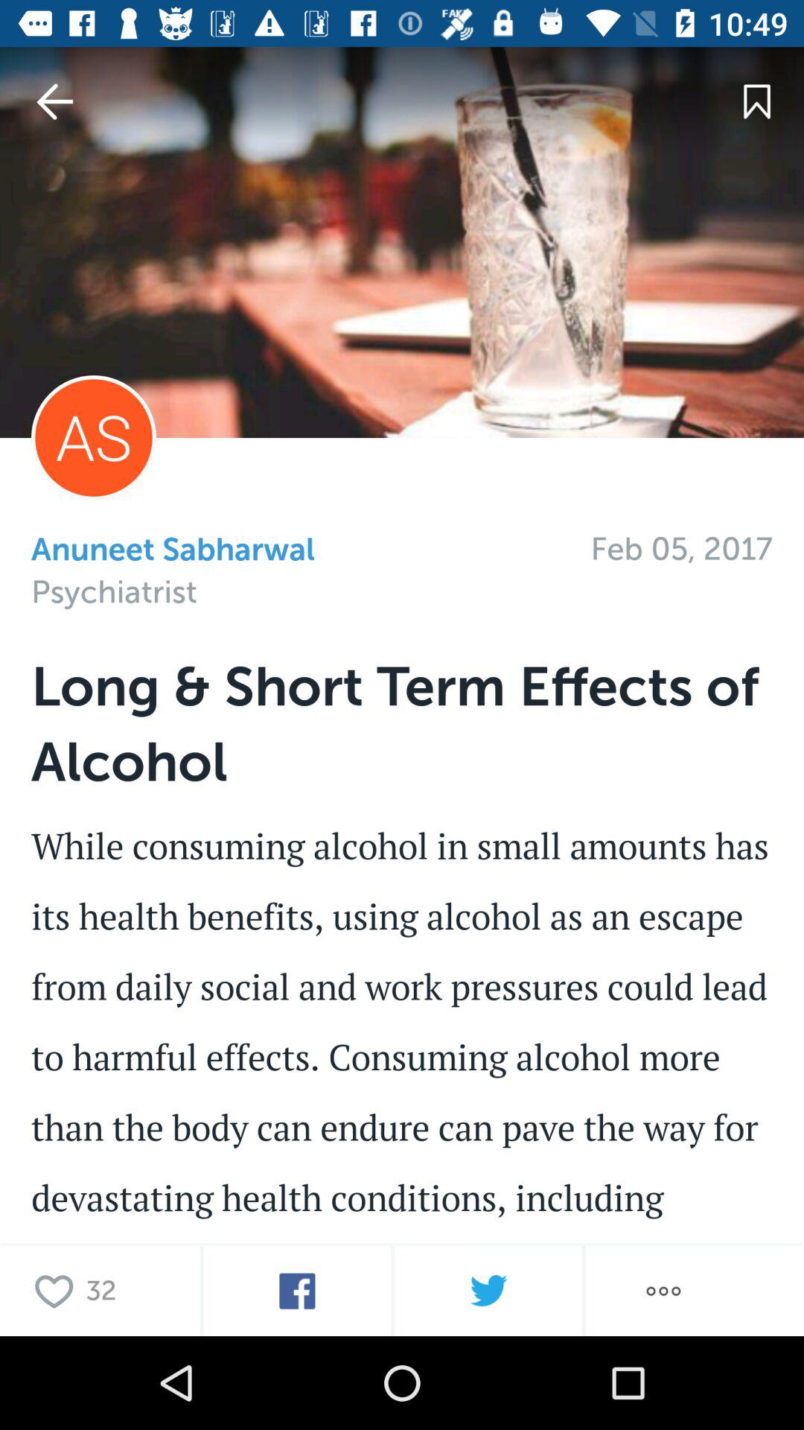 The width and height of the screenshot is (804, 1430). Describe the element at coordinates (488, 1291) in the screenshot. I see `go to twitter profile` at that location.